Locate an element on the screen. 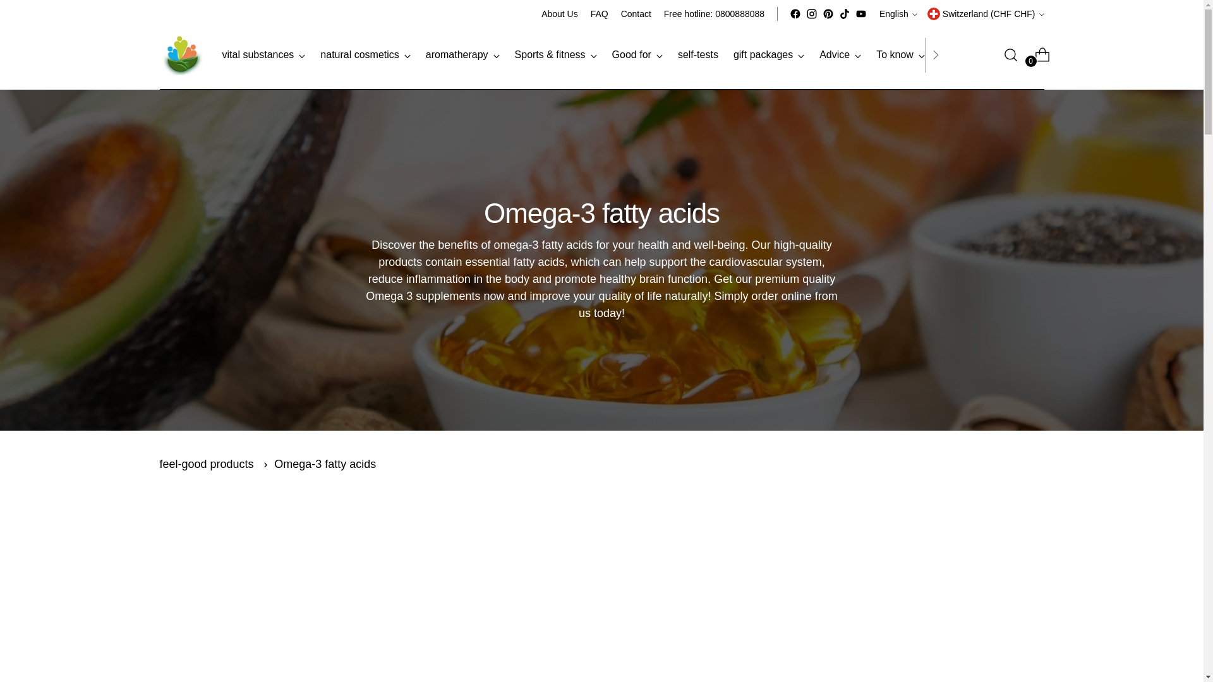  Free hotline: 0800888088 is located at coordinates (714, 14).